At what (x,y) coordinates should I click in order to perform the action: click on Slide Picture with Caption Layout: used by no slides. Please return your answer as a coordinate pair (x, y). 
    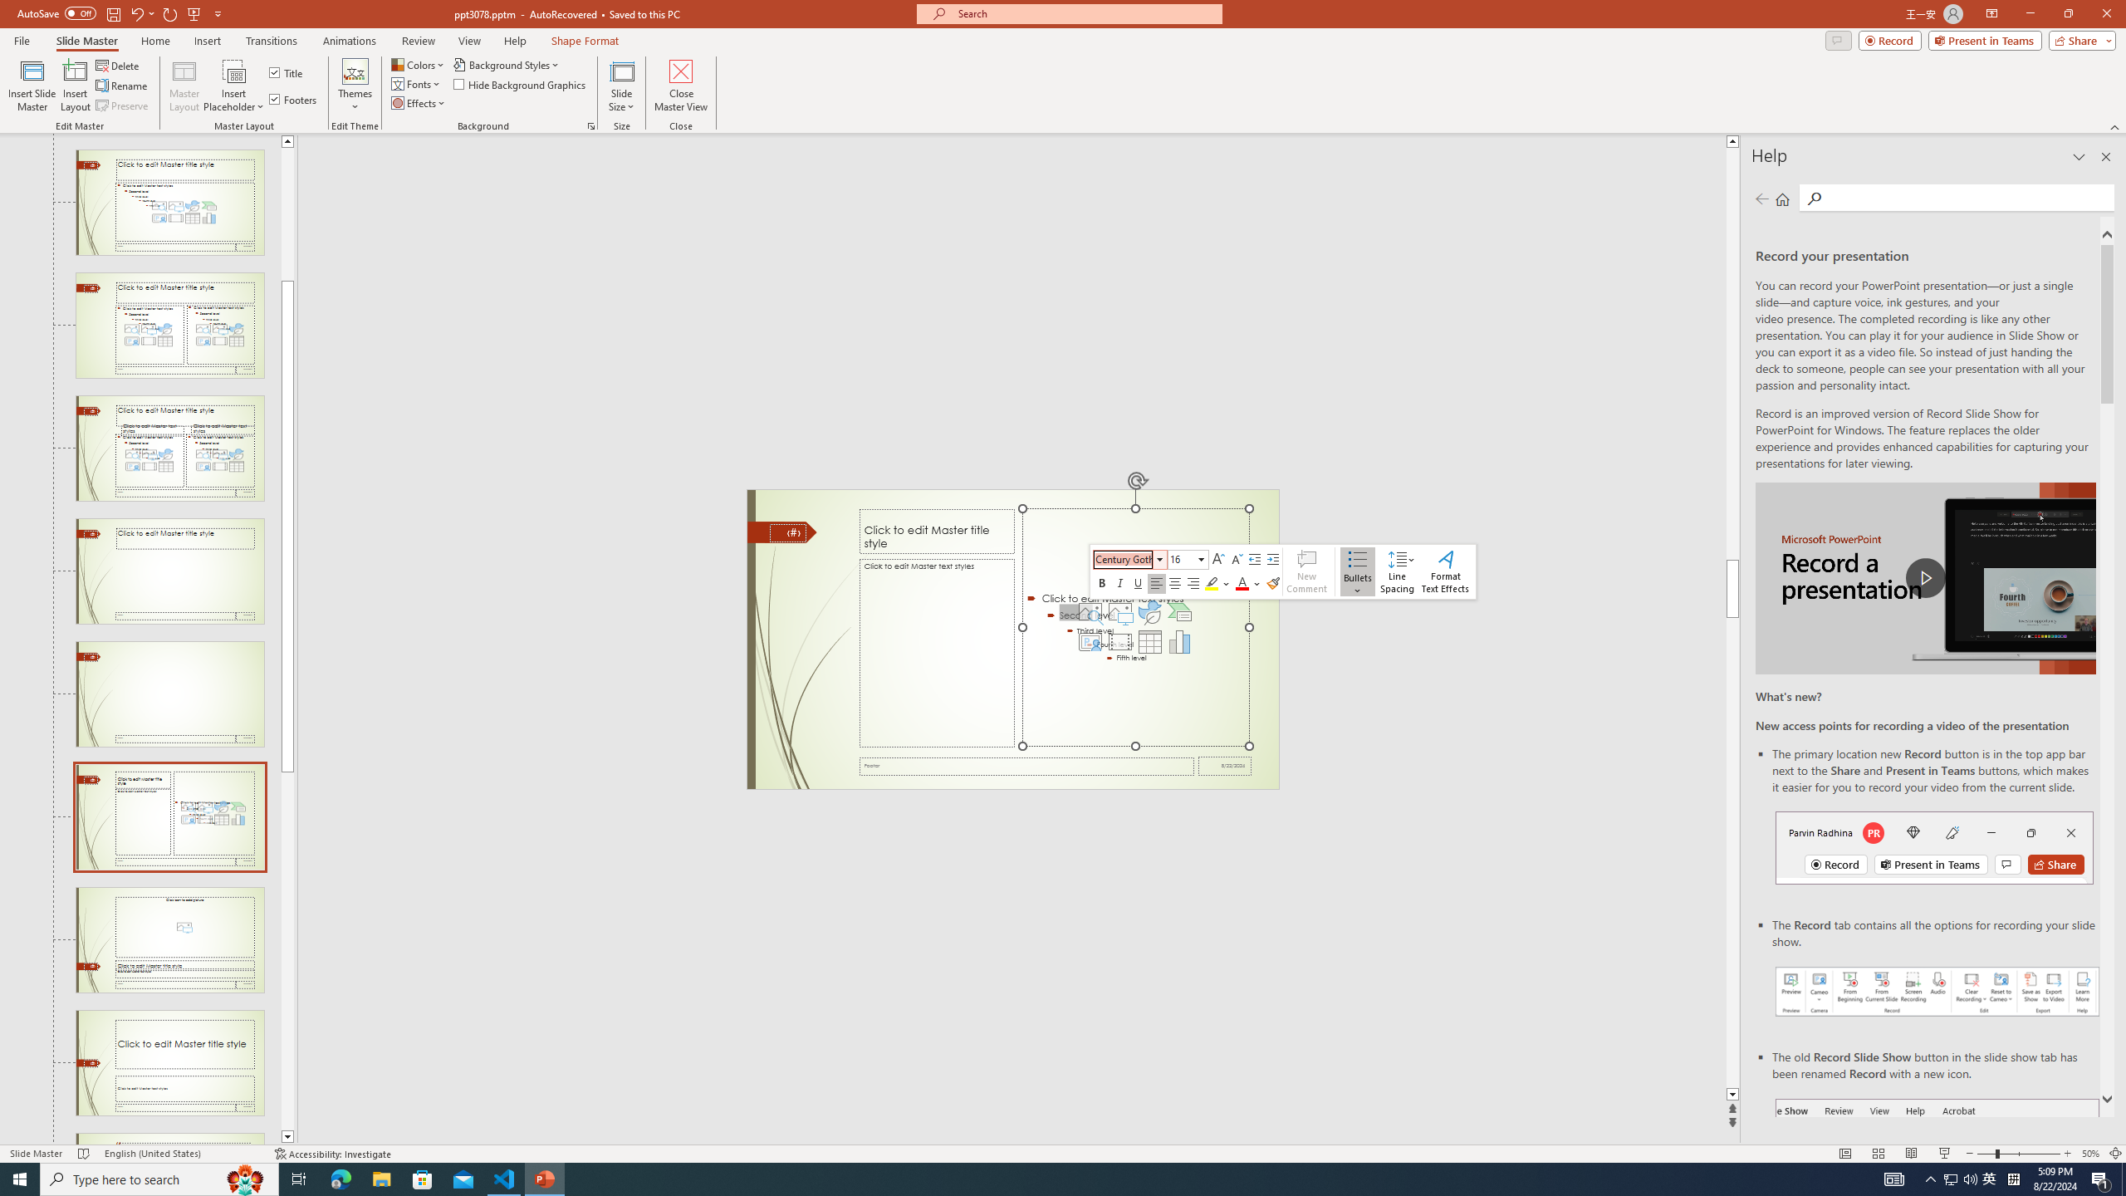
    Looking at the image, I should click on (169, 940).